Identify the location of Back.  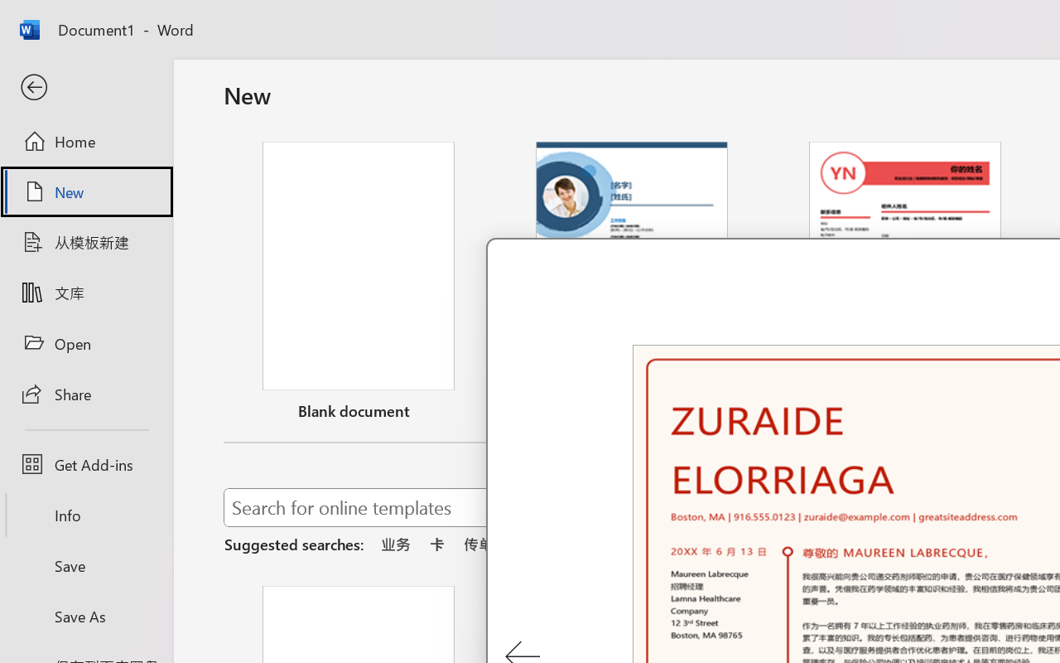
(86, 88).